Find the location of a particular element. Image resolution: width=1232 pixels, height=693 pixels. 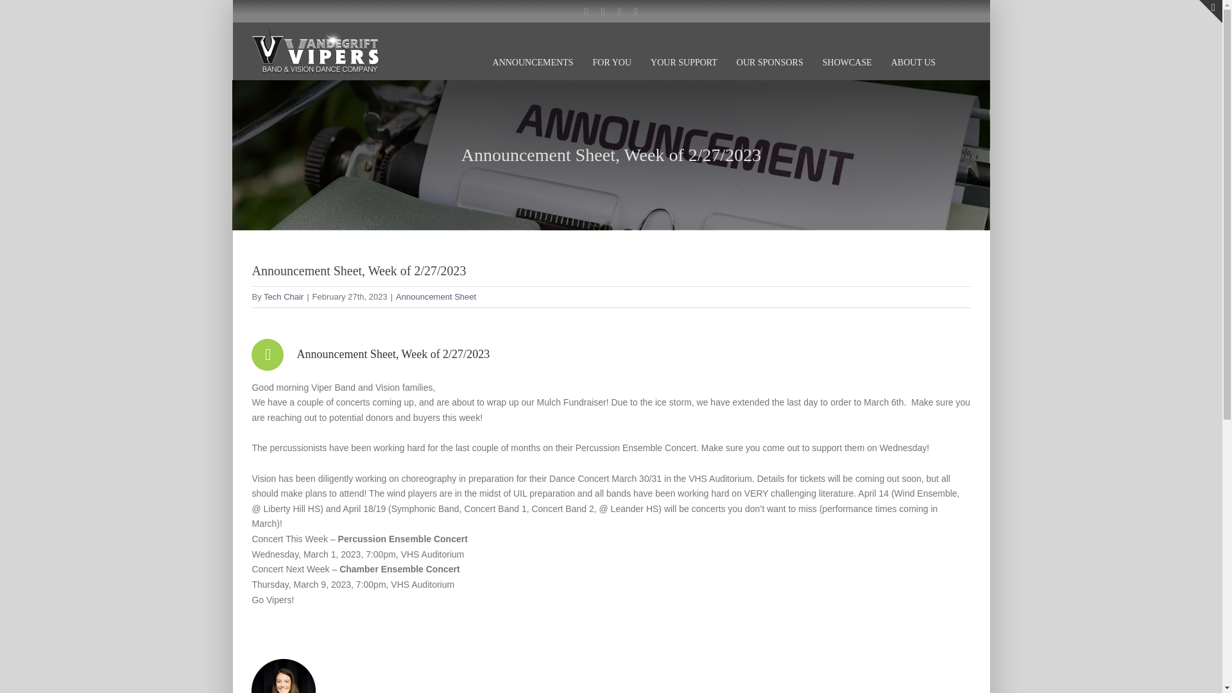

YOUR SUPPORT is located at coordinates (683, 49).